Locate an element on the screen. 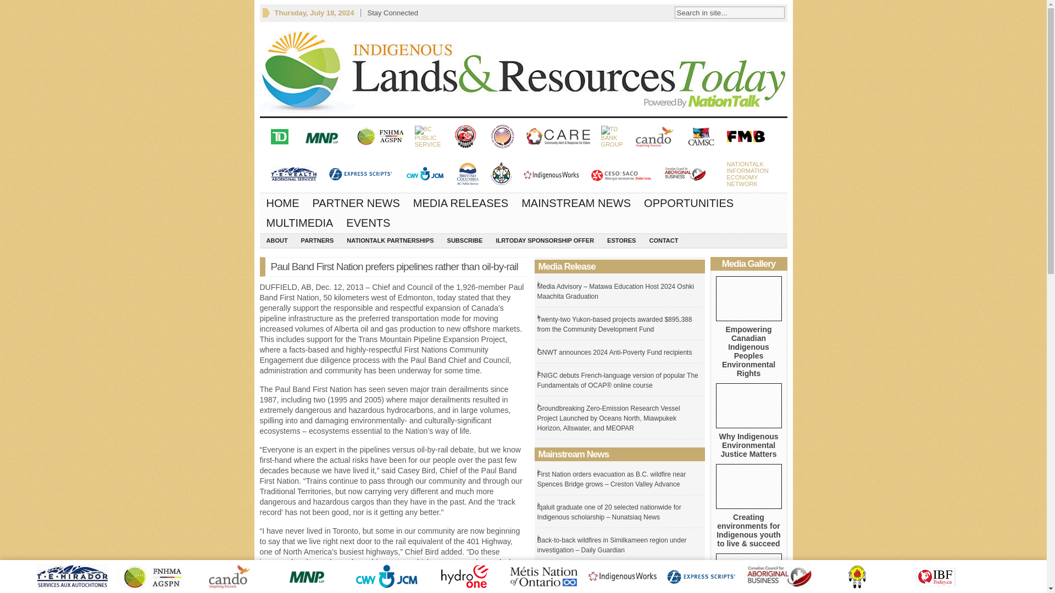  HOME is located at coordinates (523, 69).